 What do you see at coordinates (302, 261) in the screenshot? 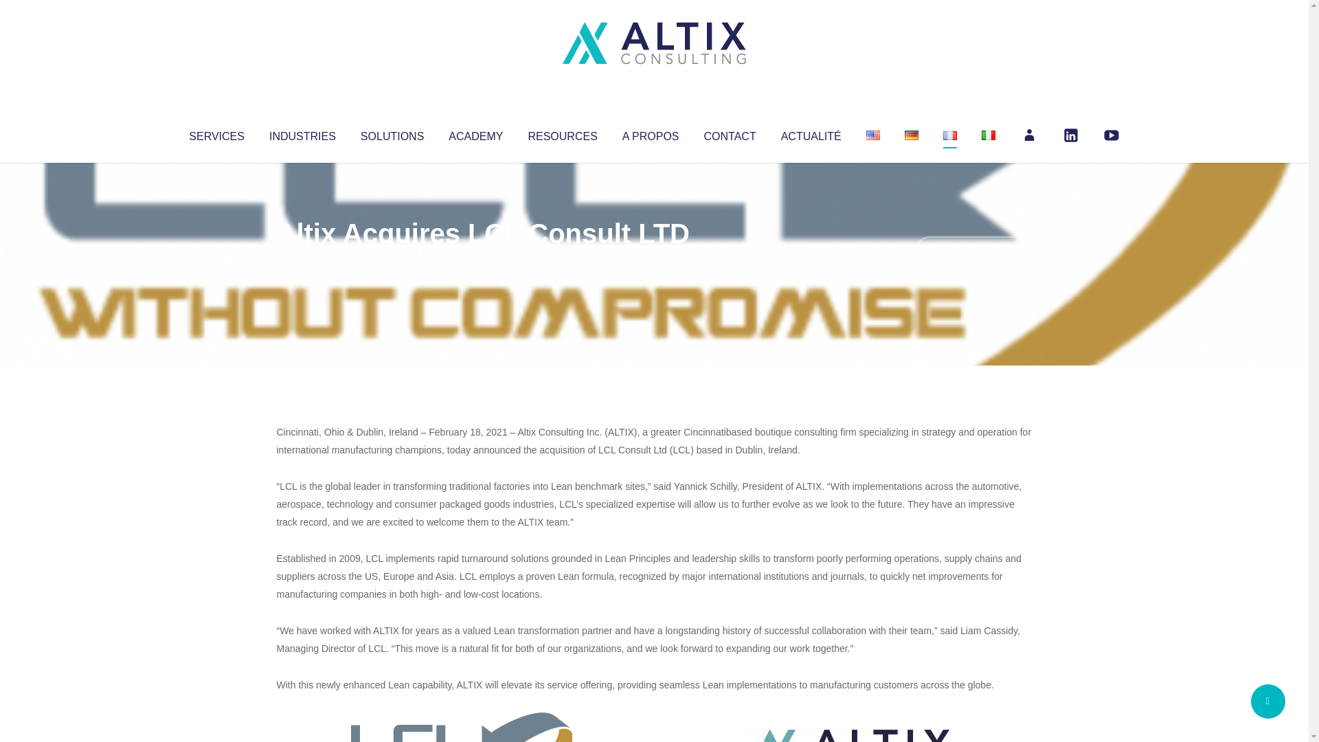
I see `Articles par Altix` at bounding box center [302, 261].